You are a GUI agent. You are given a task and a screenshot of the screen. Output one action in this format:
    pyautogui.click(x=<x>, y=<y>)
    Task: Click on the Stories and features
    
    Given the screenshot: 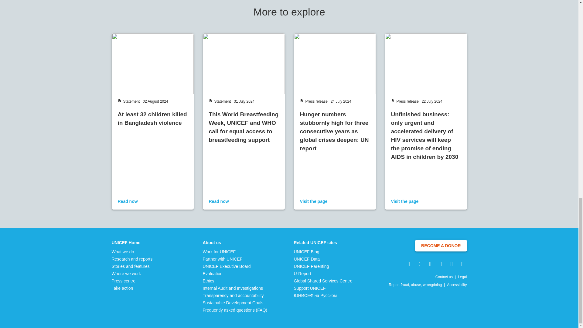 What is the action you would take?
    pyautogui.click(x=132, y=266)
    